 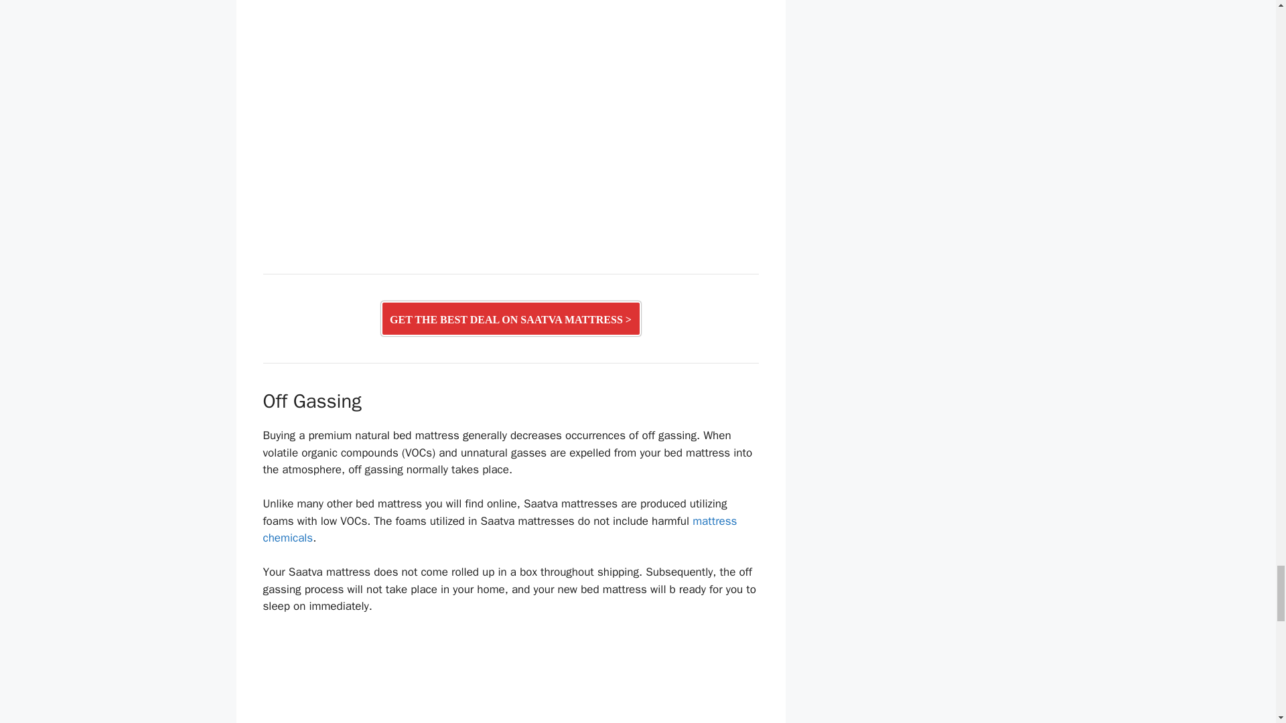 I want to click on mattress chemicals, so click(x=500, y=530).